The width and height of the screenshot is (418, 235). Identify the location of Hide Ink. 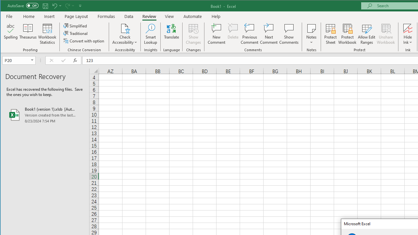
(408, 28).